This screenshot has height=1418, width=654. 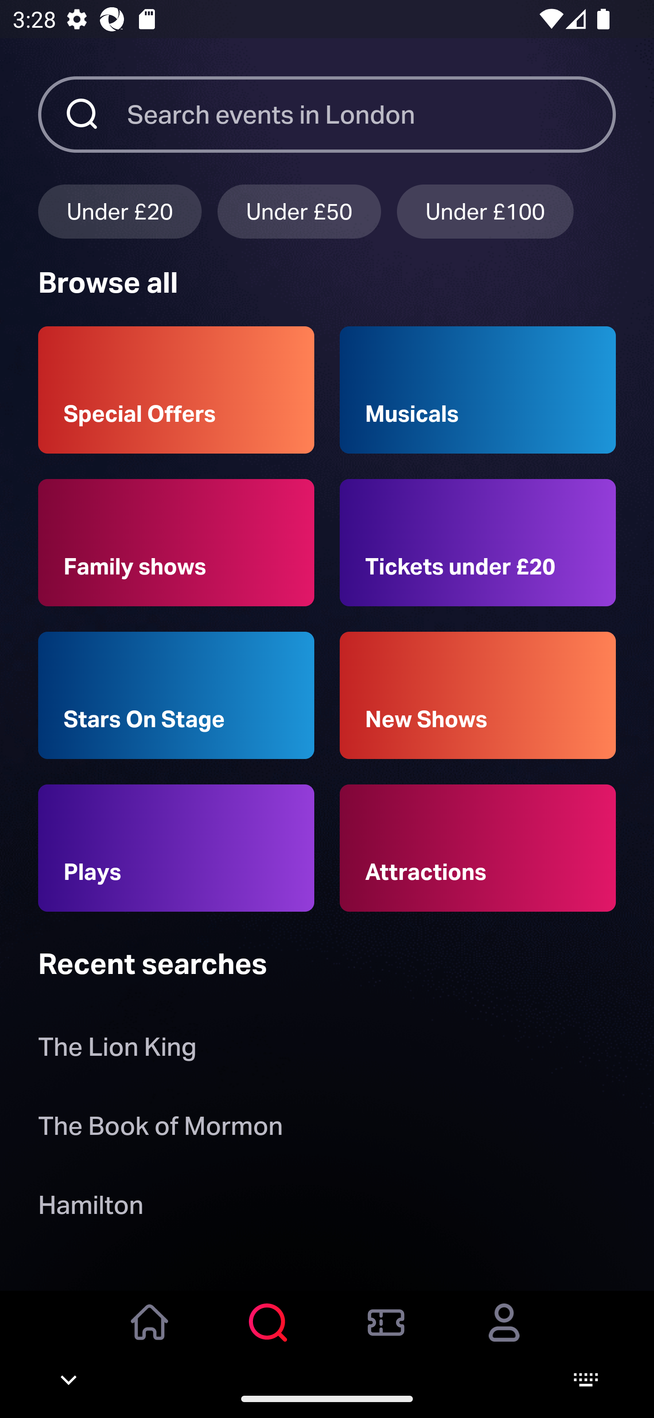 I want to click on Attractions , so click(x=478, y=848).